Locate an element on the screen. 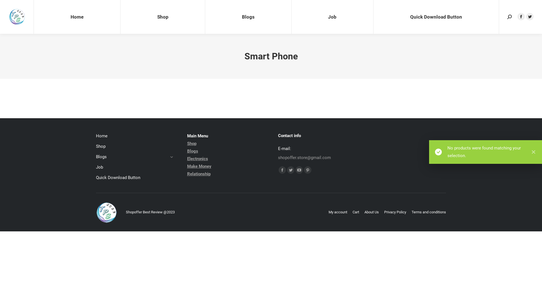  Shop is located at coordinates (163, 17).